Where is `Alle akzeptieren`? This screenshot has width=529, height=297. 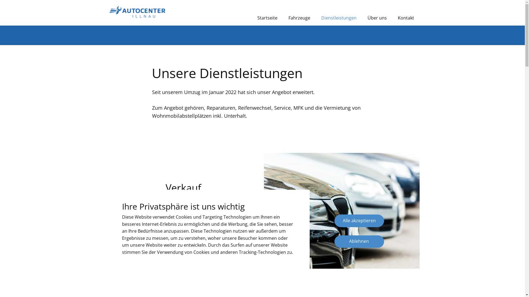
Alle akzeptieren is located at coordinates (359, 221).